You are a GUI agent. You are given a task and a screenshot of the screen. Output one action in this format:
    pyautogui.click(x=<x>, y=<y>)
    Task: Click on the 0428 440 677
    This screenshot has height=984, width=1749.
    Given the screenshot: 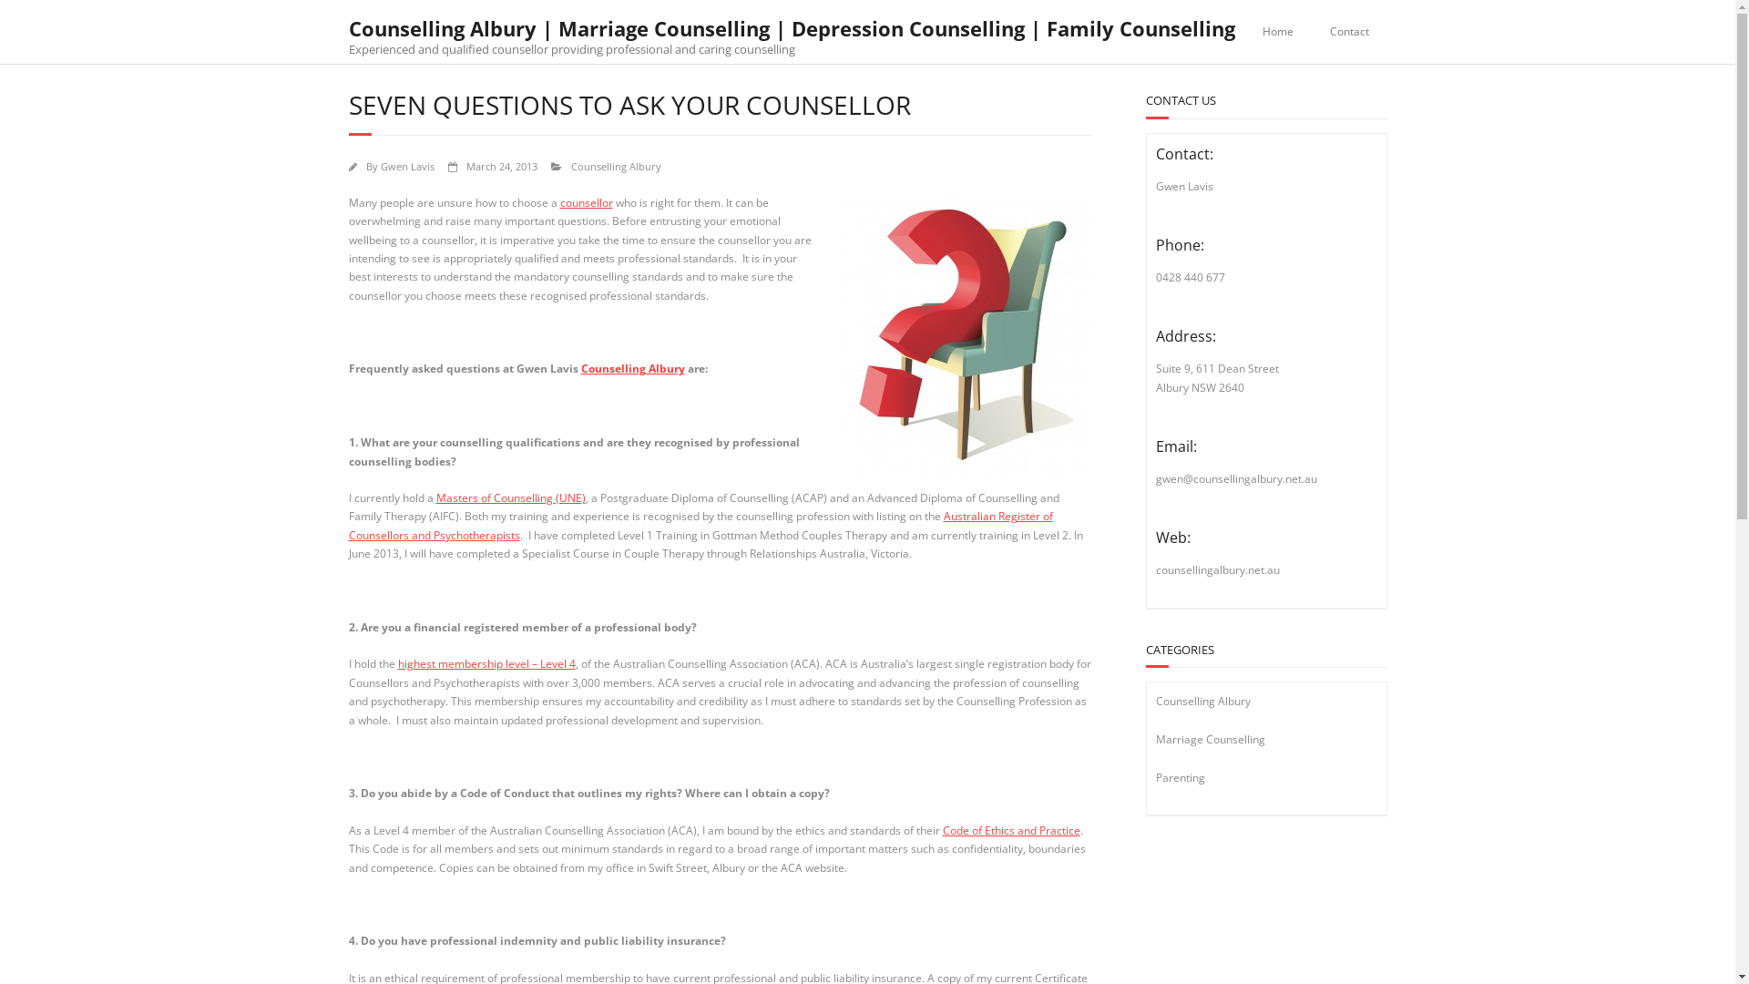 What is the action you would take?
    pyautogui.click(x=1190, y=277)
    